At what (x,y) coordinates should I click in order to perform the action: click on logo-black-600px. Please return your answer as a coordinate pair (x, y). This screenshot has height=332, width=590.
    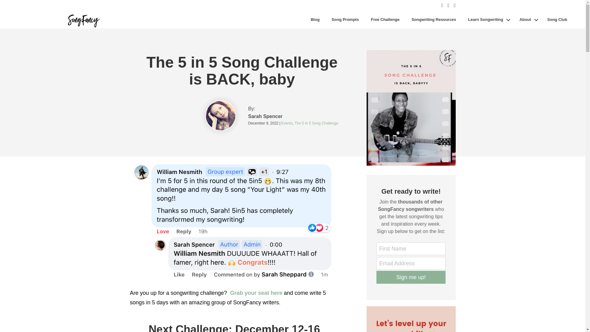
    Looking at the image, I should click on (83, 20).